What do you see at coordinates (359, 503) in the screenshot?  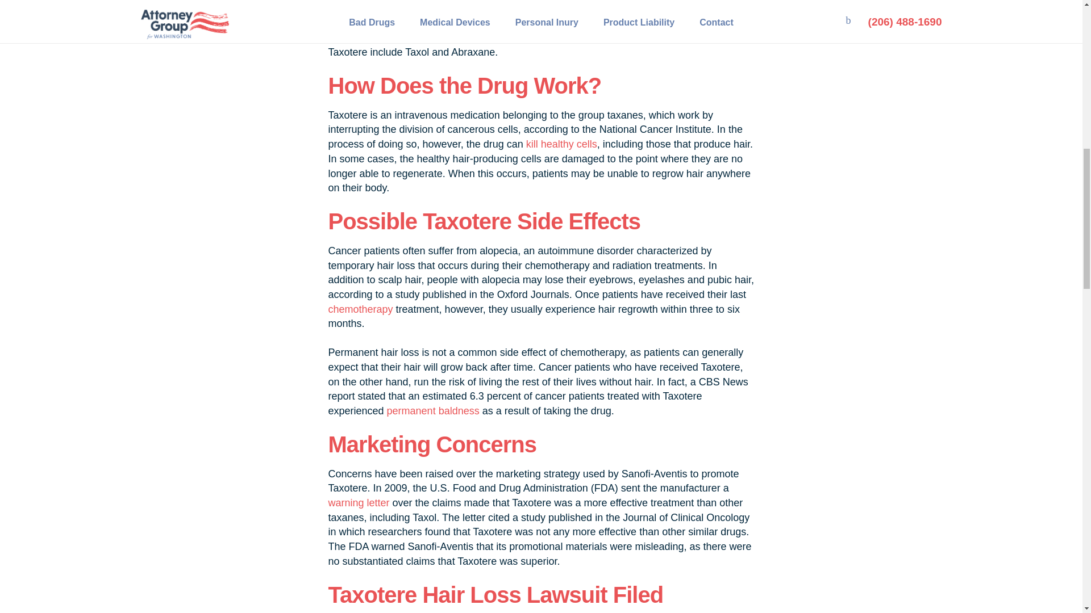 I see `warning letter` at bounding box center [359, 503].